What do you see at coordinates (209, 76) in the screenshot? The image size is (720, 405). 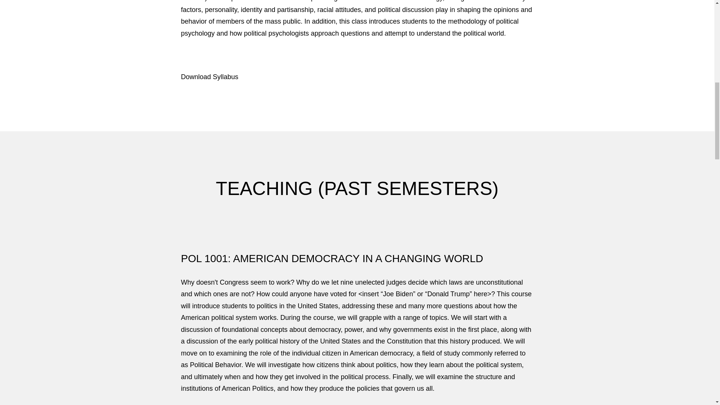 I see `Download Syllabus` at bounding box center [209, 76].